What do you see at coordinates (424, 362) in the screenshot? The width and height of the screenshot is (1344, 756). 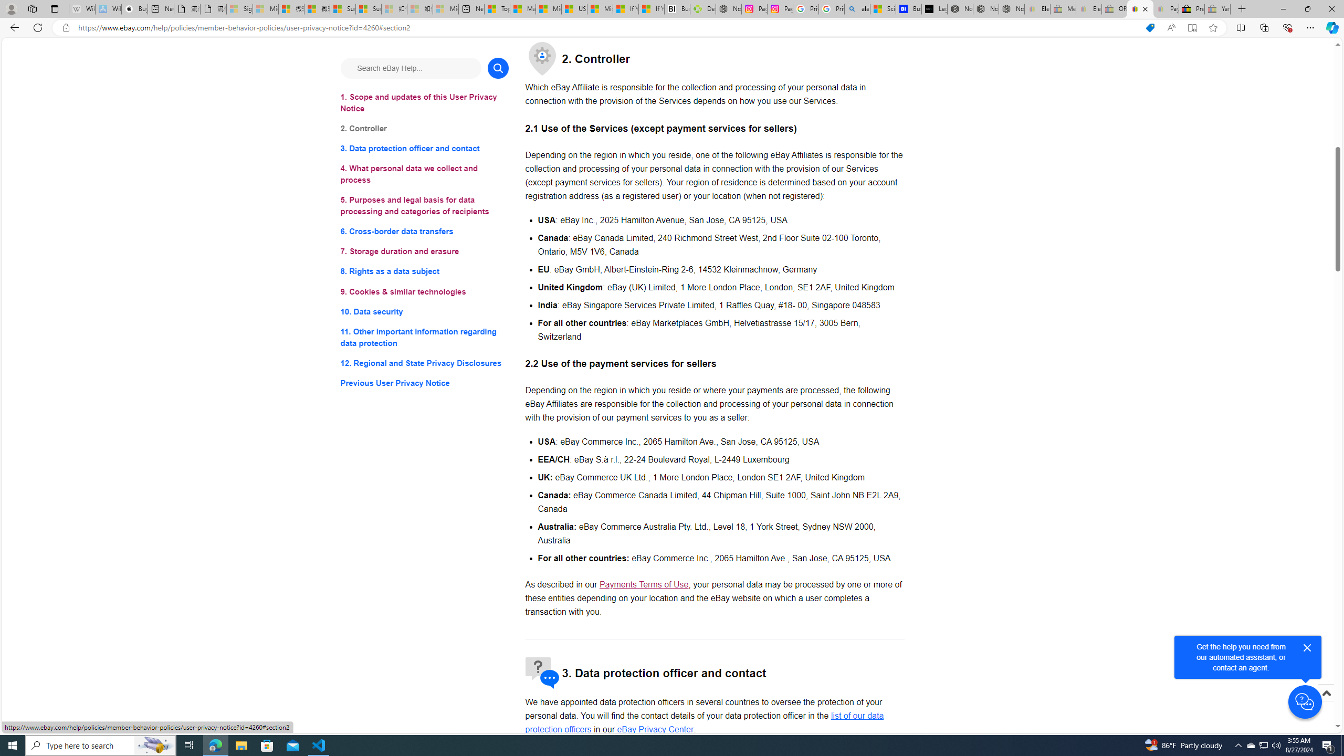 I see `12. Regional and State Privacy Disclosures` at bounding box center [424, 362].